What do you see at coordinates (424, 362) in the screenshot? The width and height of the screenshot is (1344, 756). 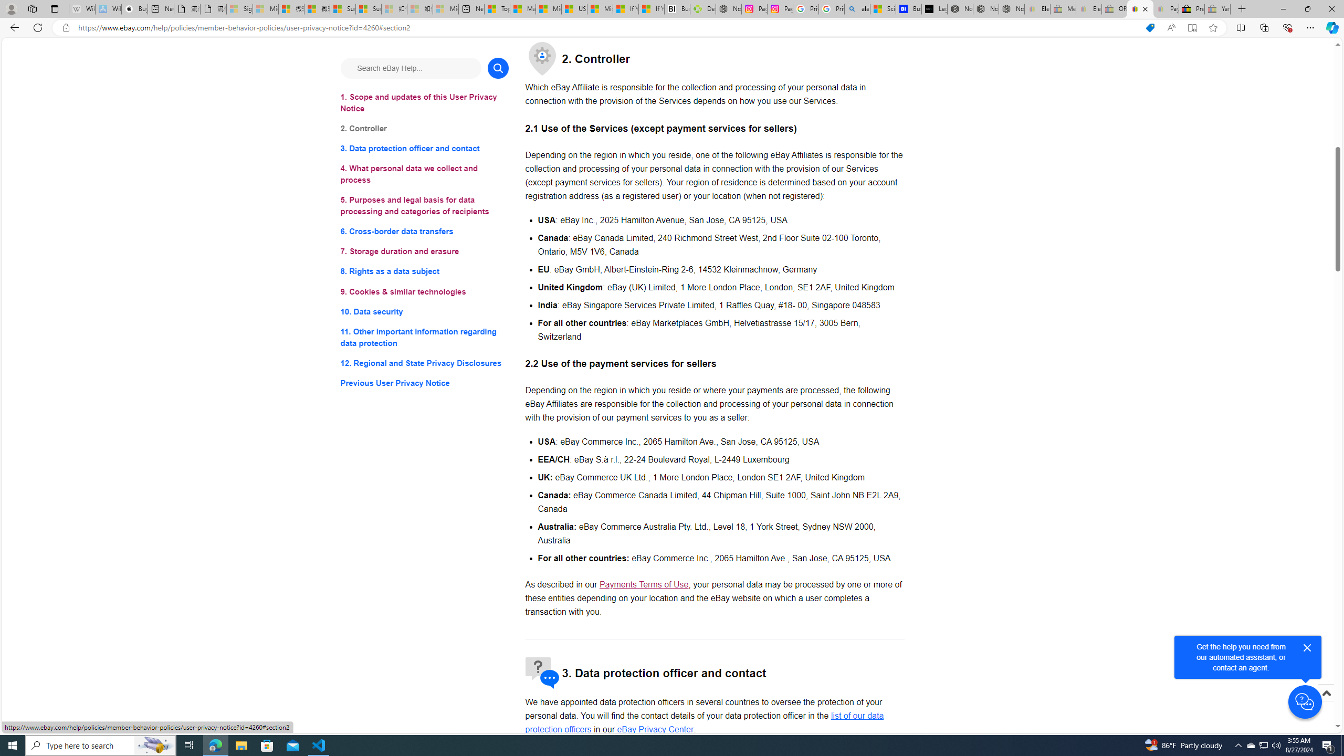 I see `12. Regional and State Privacy Disclosures` at bounding box center [424, 362].